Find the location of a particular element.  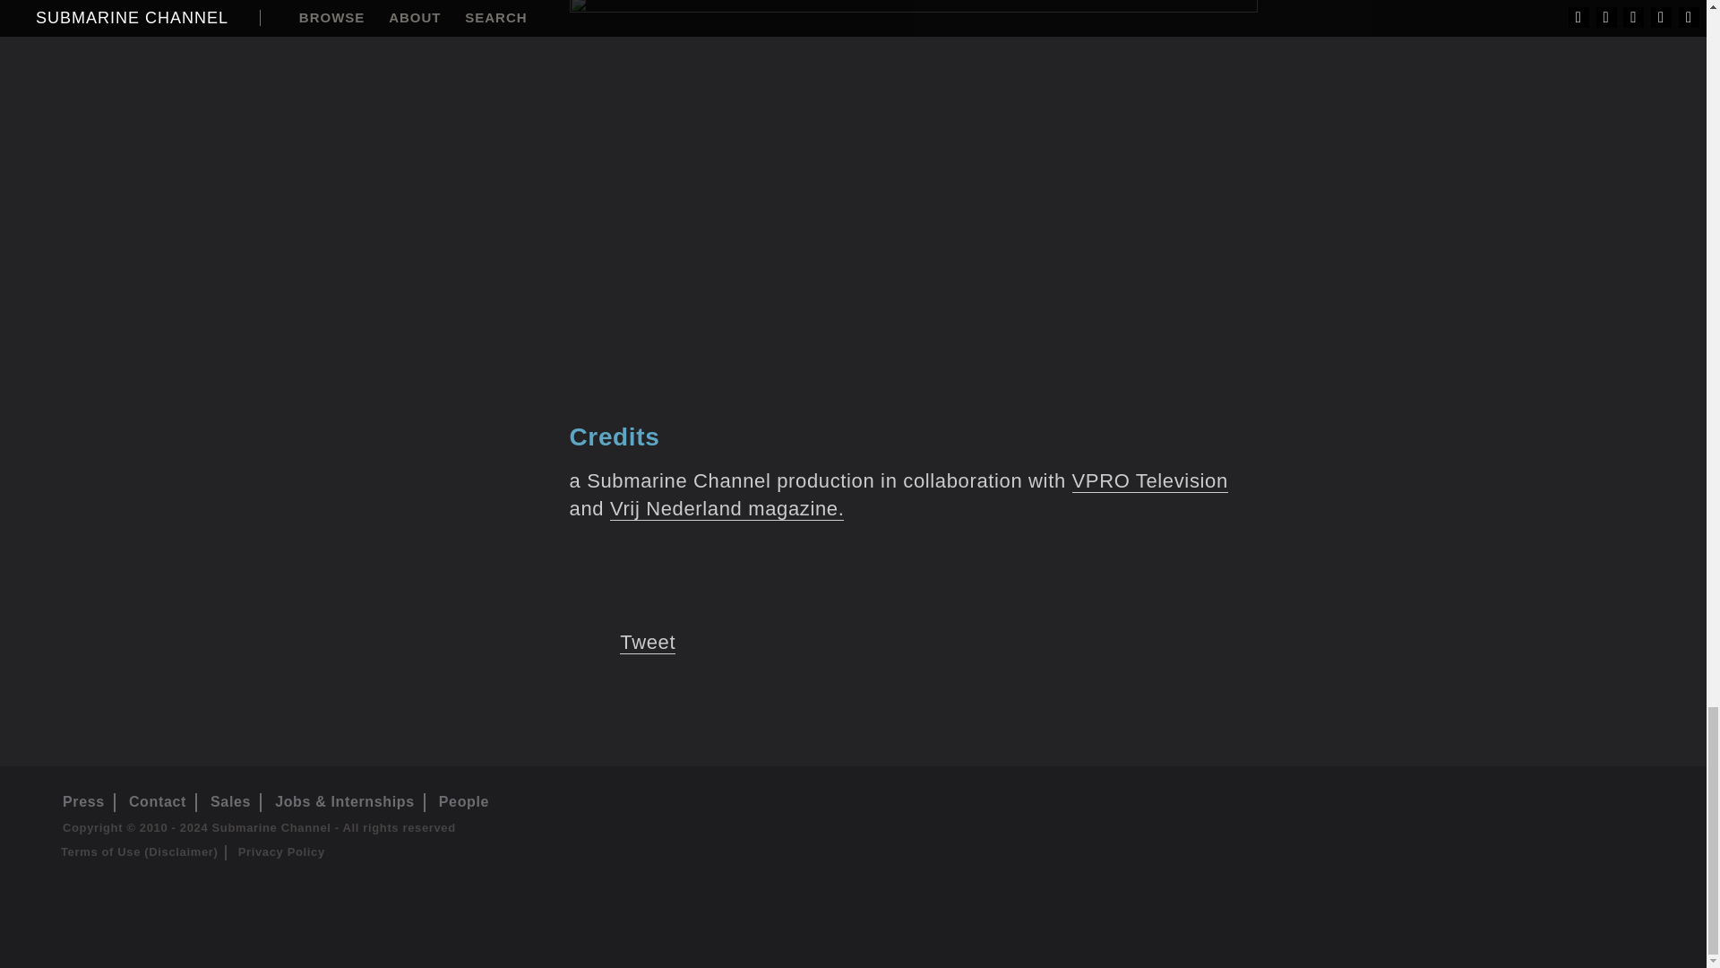

VPRO Television is located at coordinates (1149, 480).